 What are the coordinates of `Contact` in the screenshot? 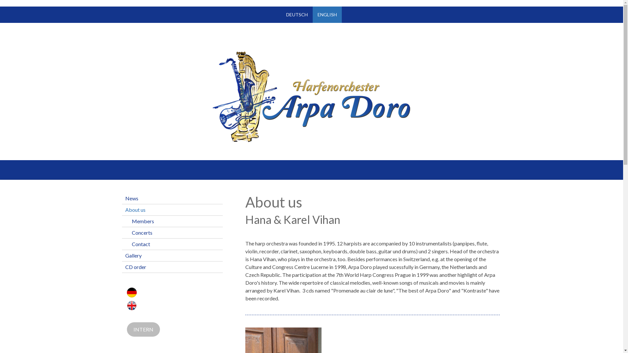 It's located at (172, 244).